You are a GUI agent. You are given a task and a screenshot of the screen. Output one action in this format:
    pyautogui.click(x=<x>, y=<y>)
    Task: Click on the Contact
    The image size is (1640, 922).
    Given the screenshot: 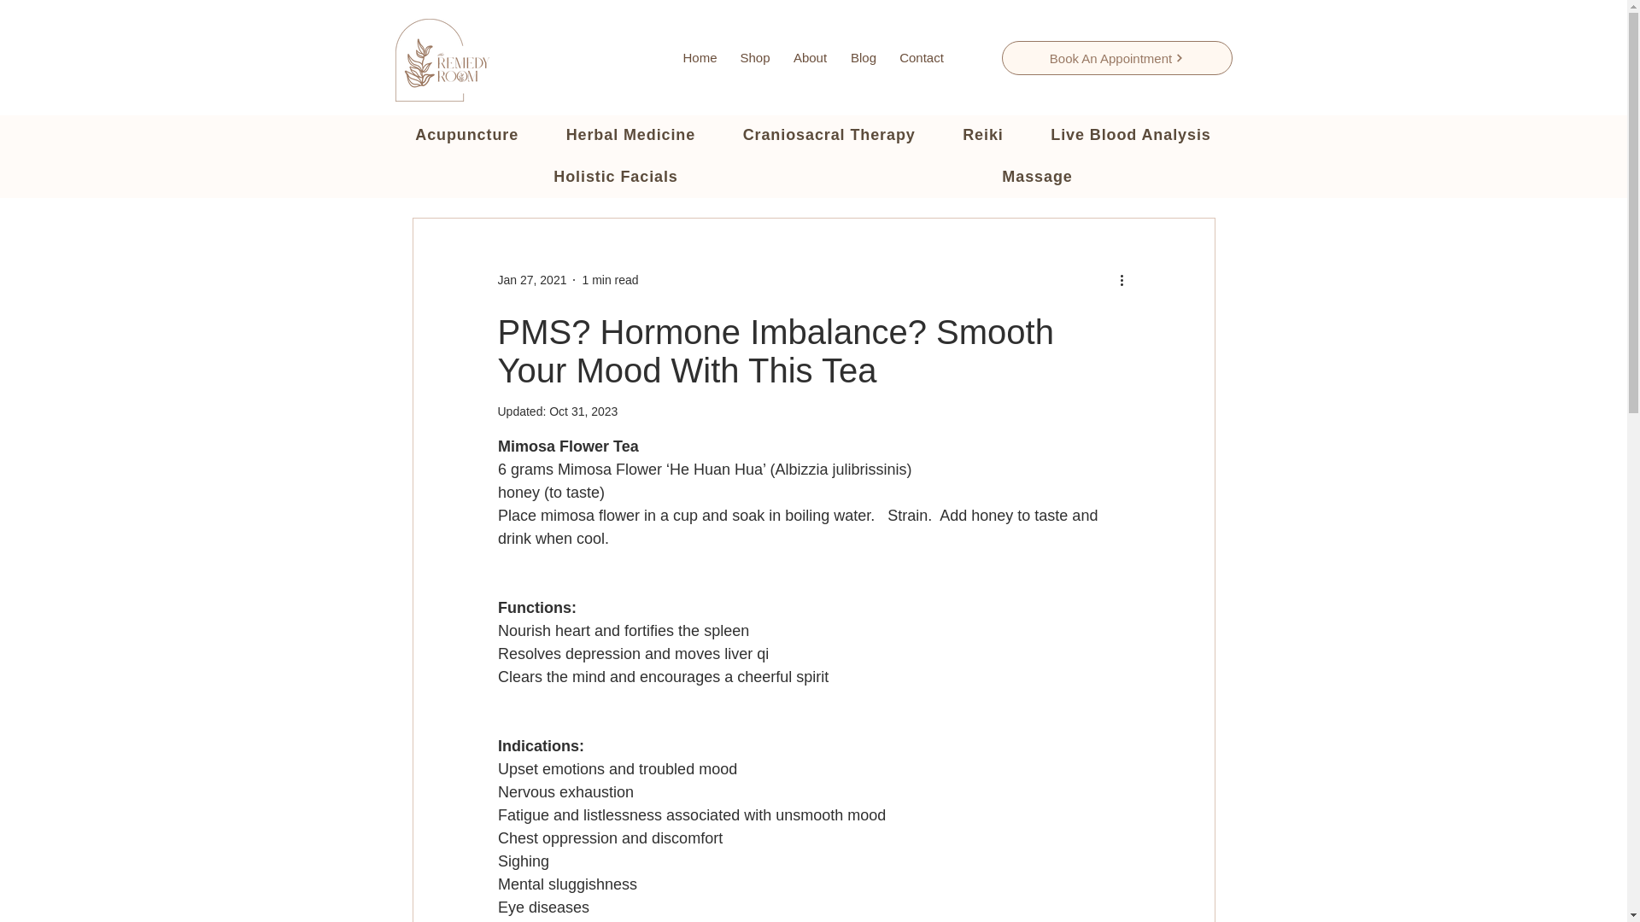 What is the action you would take?
    pyautogui.click(x=922, y=57)
    